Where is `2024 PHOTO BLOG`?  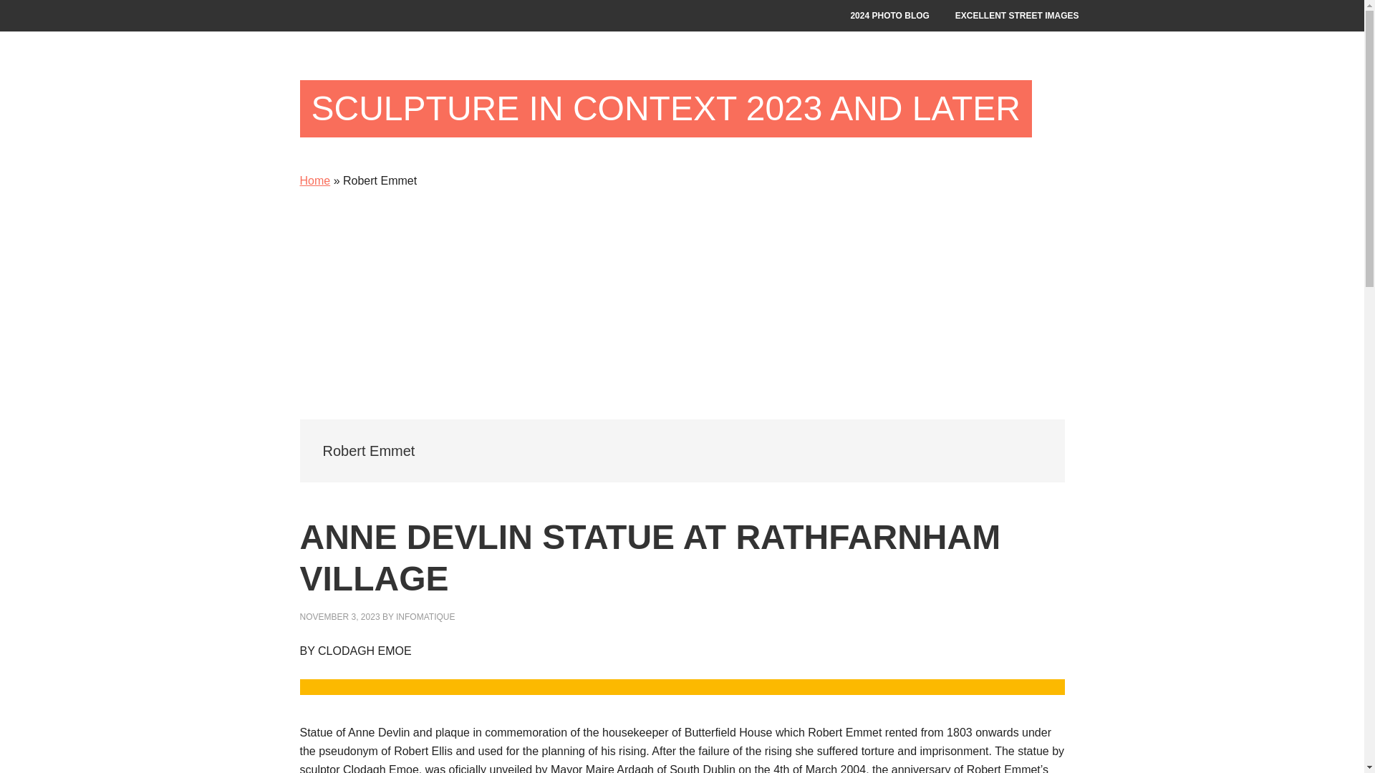
2024 PHOTO BLOG is located at coordinates (889, 16).